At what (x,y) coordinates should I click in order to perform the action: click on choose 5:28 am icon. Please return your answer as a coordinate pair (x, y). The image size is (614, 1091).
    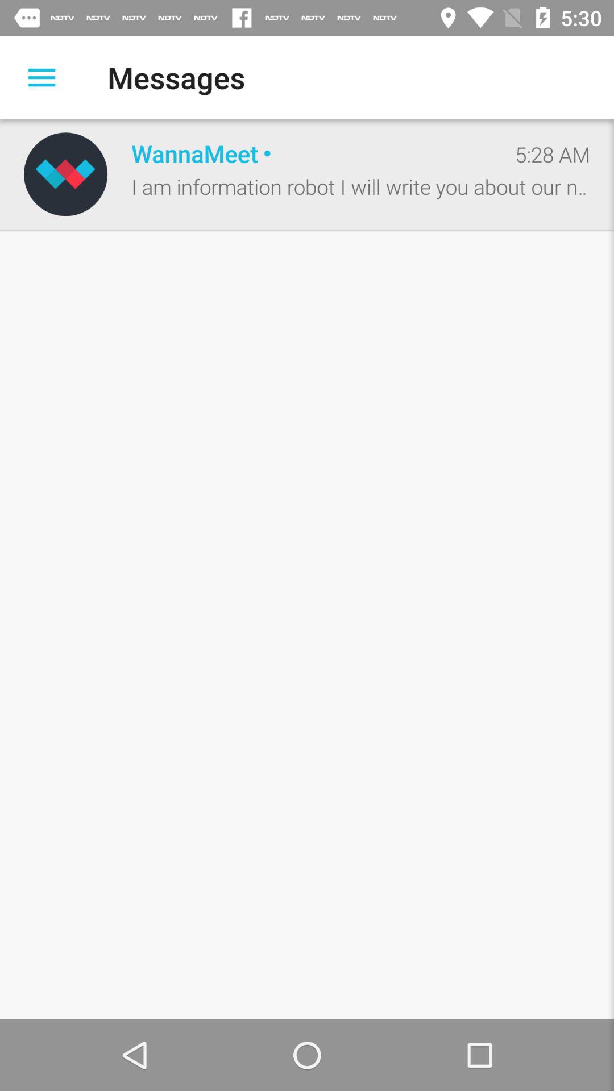
    Looking at the image, I should click on (553, 154).